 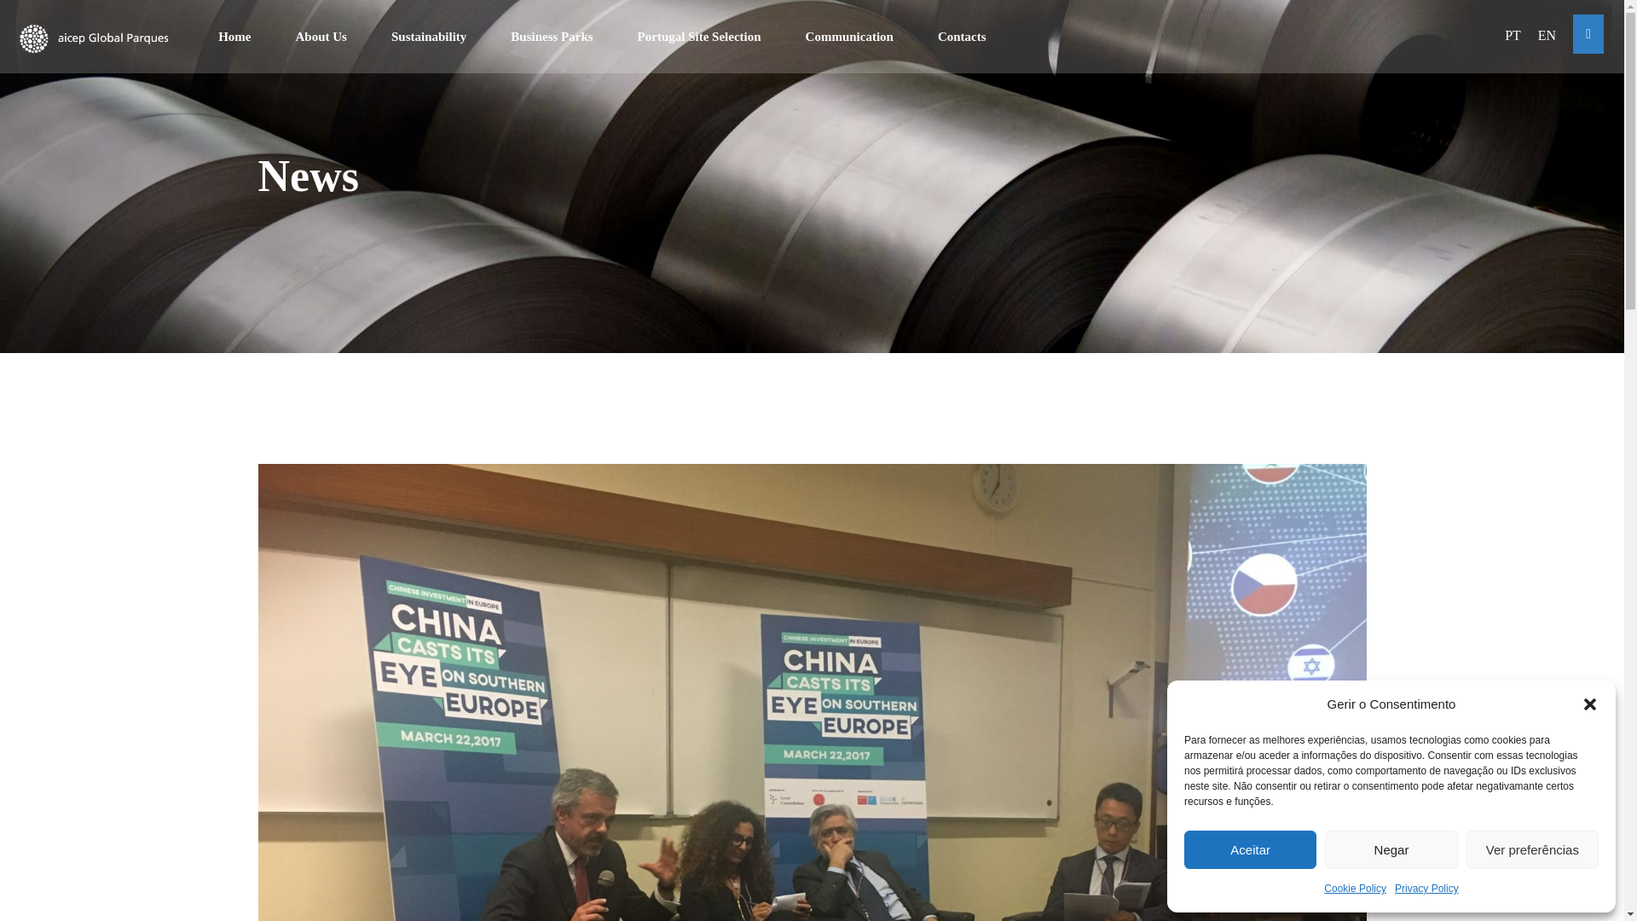 What do you see at coordinates (428, 36) in the screenshot?
I see `Sustainability` at bounding box center [428, 36].